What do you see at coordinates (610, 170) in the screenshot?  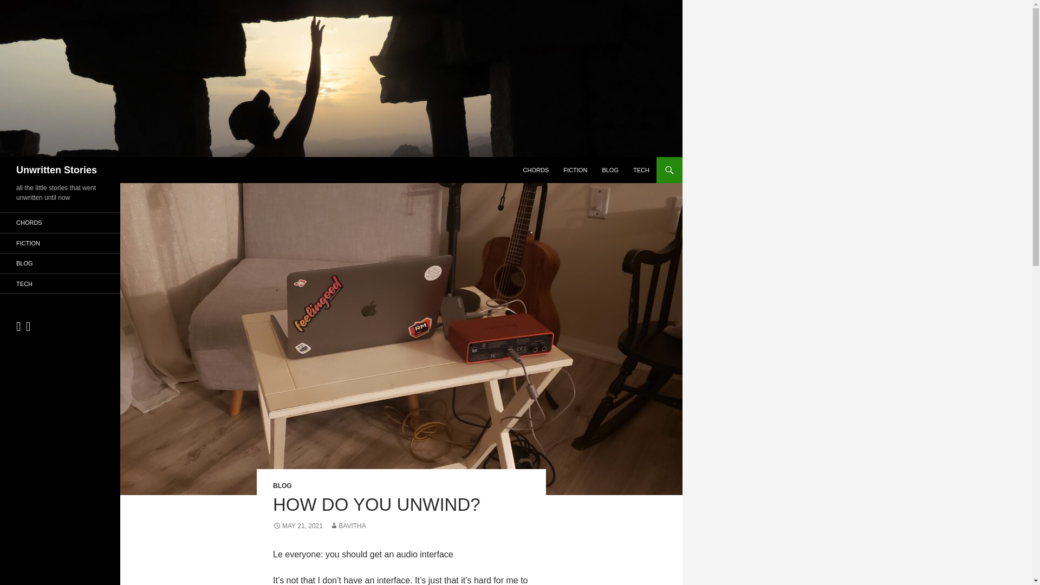 I see `BLOG` at bounding box center [610, 170].